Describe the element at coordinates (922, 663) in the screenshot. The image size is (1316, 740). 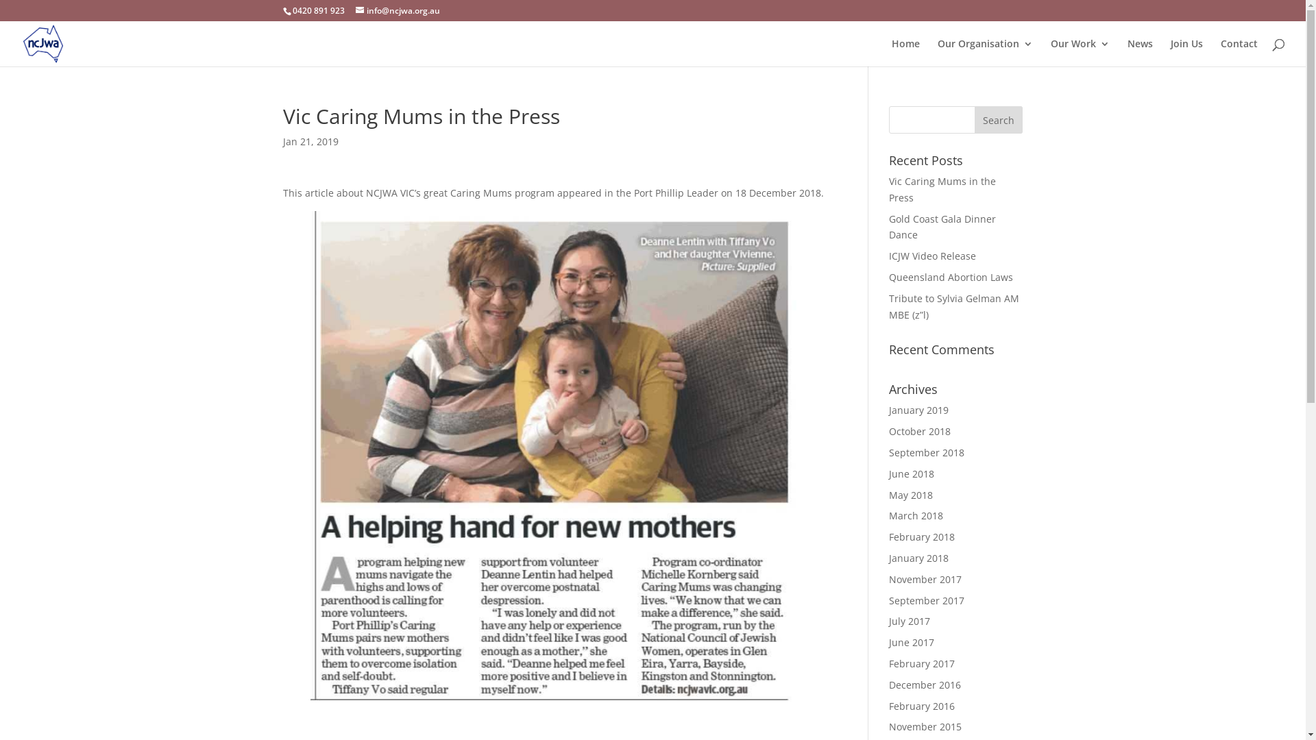
I see `February 2017` at that location.